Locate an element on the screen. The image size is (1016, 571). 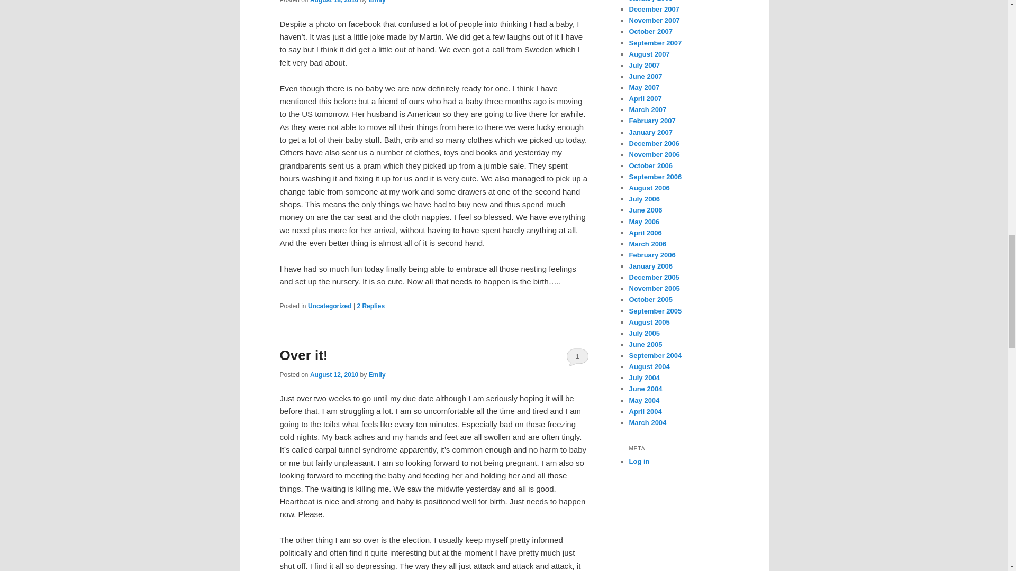
View all posts by Emily is located at coordinates (377, 375).